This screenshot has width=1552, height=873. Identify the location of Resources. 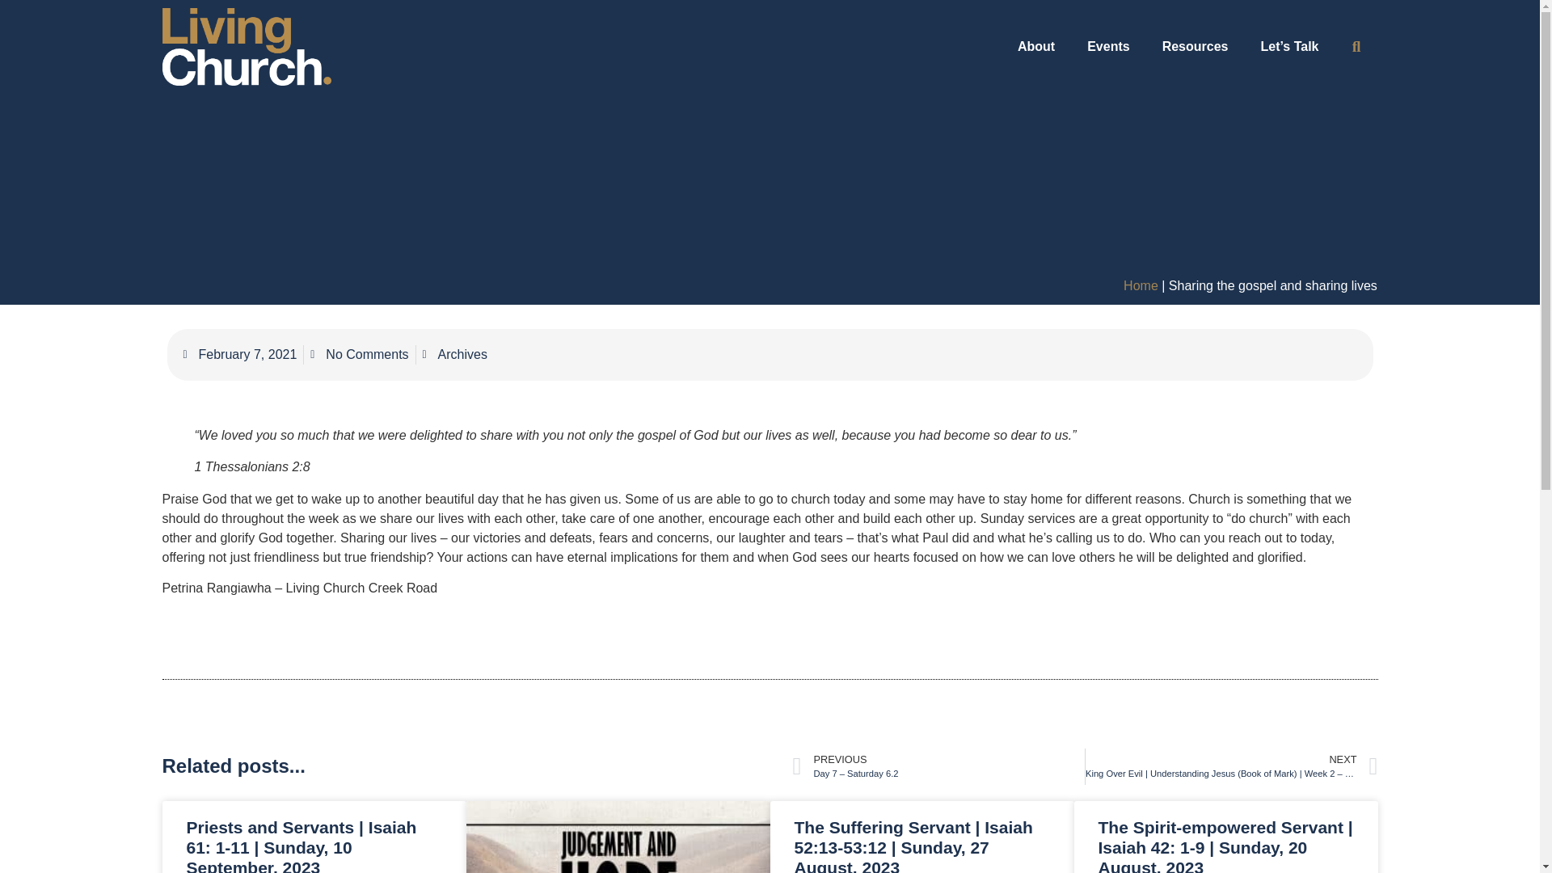
(1195, 47).